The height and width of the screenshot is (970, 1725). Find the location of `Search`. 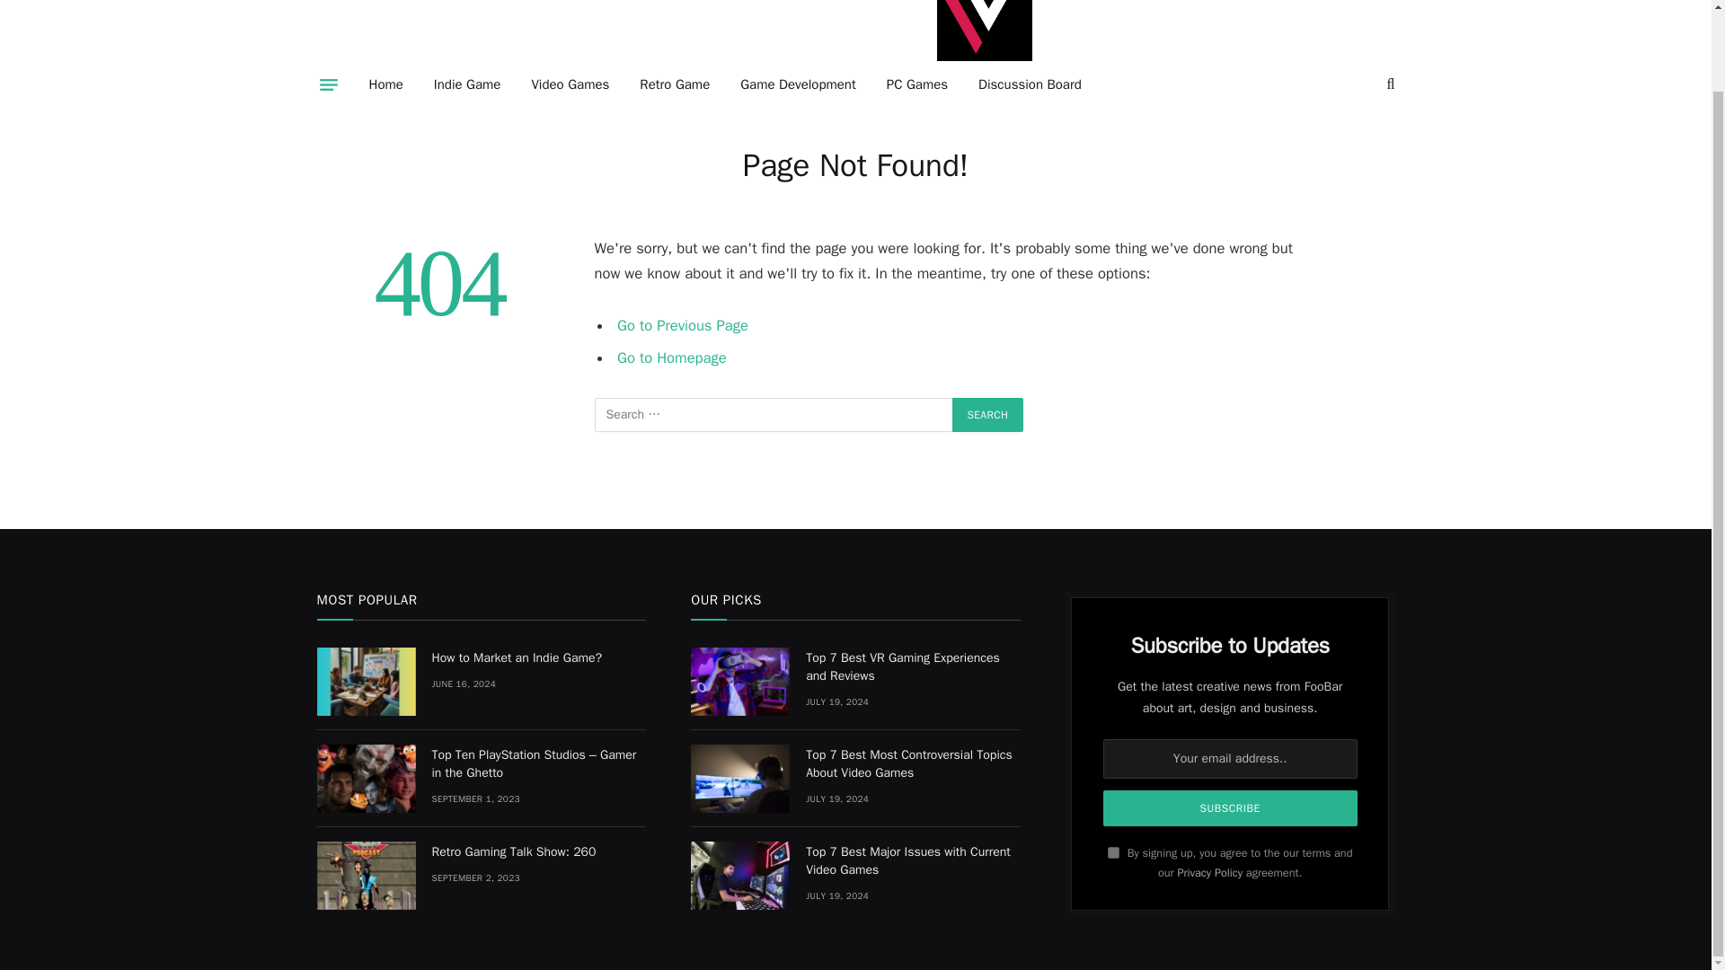

Search is located at coordinates (988, 414).